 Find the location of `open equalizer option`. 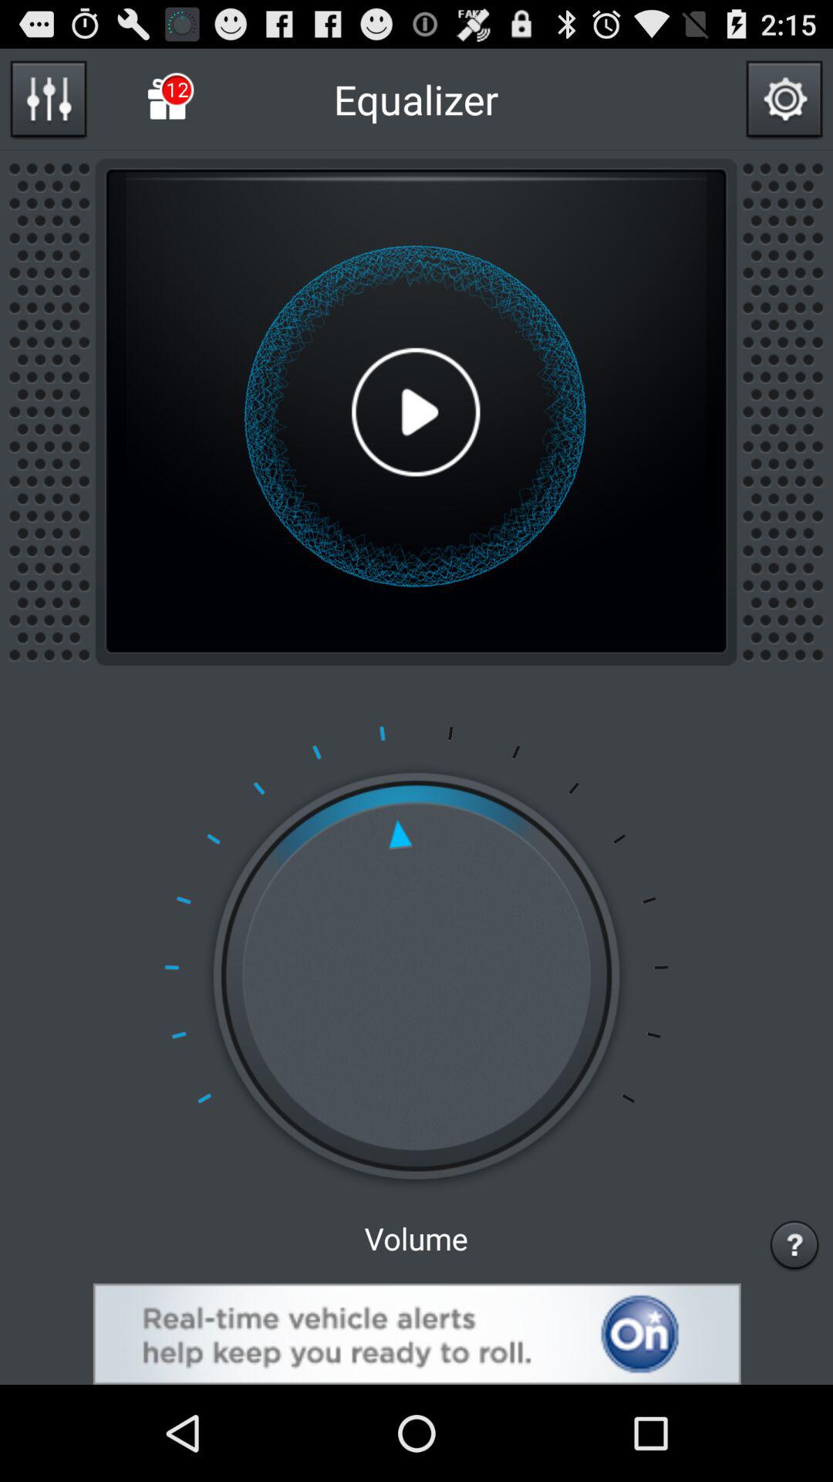

open equalizer option is located at coordinates (48, 99).